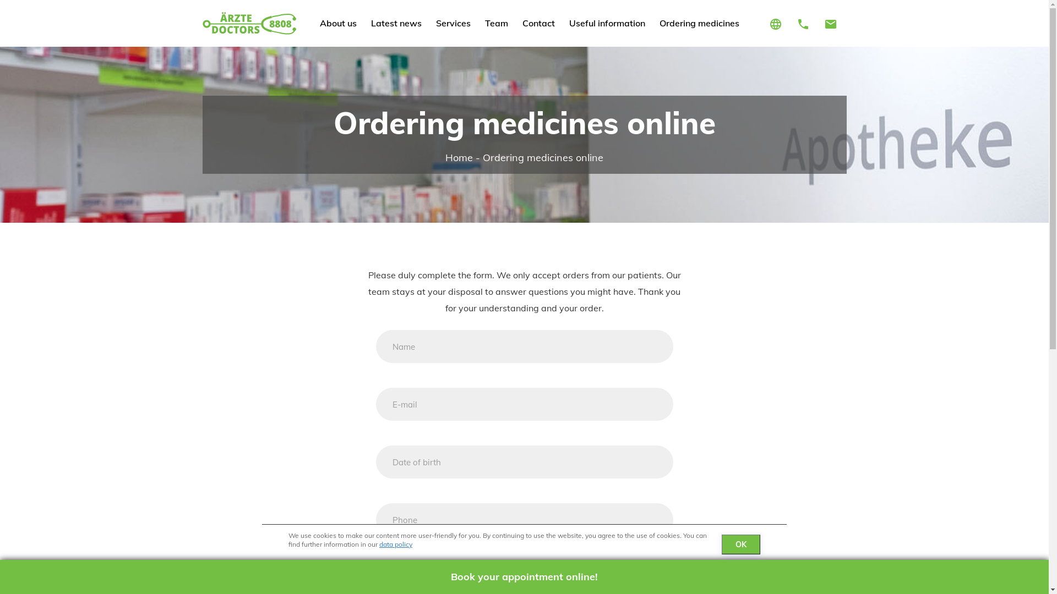  What do you see at coordinates (497, 23) in the screenshot?
I see `Team` at bounding box center [497, 23].